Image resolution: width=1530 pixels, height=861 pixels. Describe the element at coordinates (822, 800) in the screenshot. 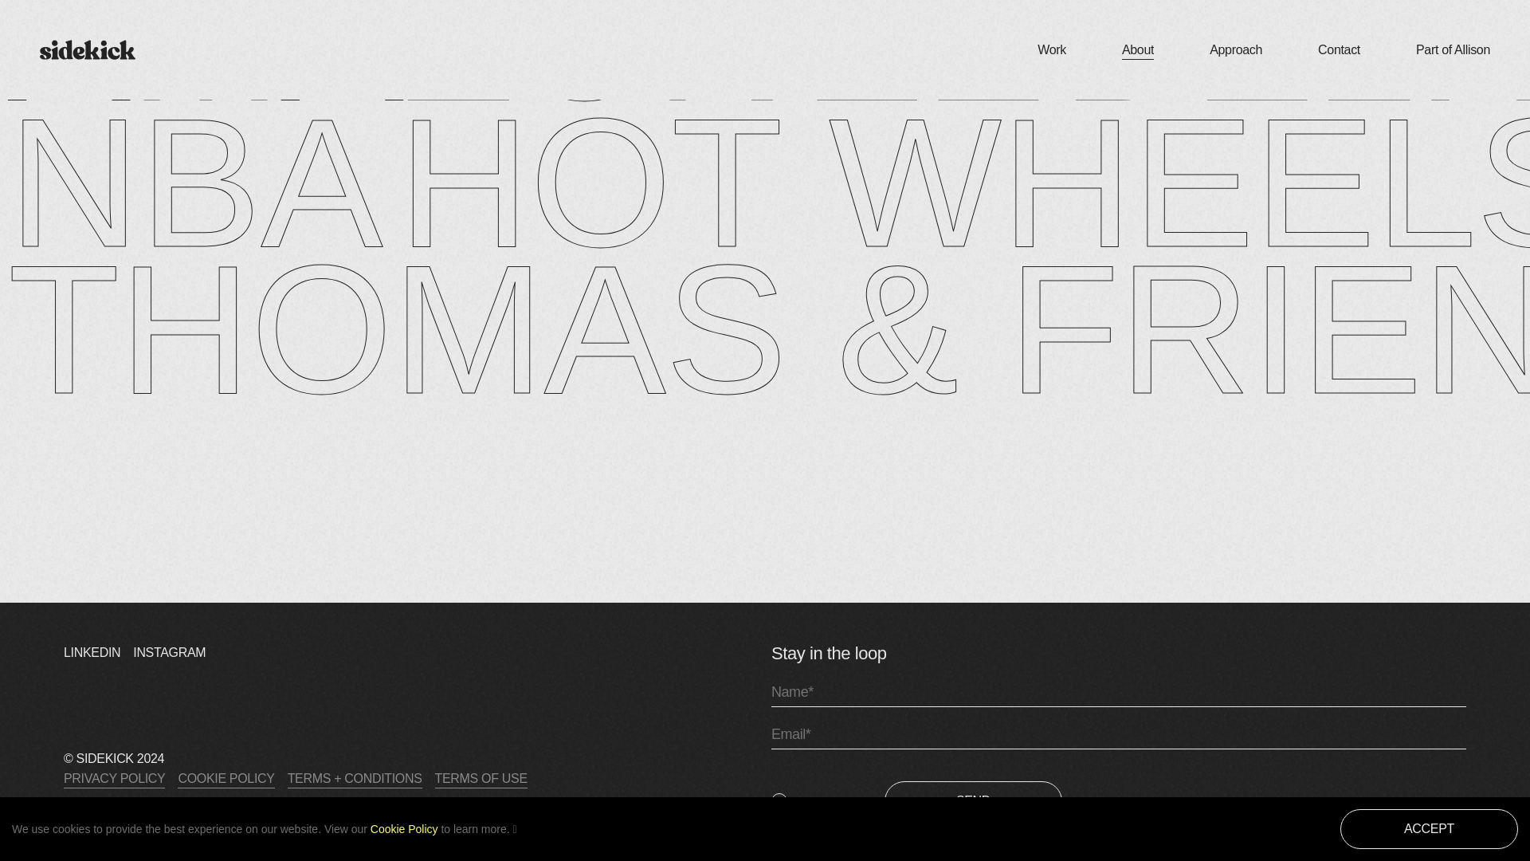

I see `PRIVACY` at that location.